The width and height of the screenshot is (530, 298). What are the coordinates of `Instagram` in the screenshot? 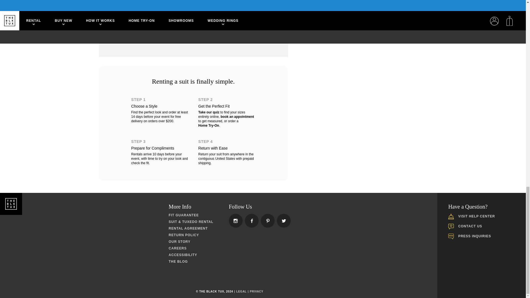 It's located at (268, 221).